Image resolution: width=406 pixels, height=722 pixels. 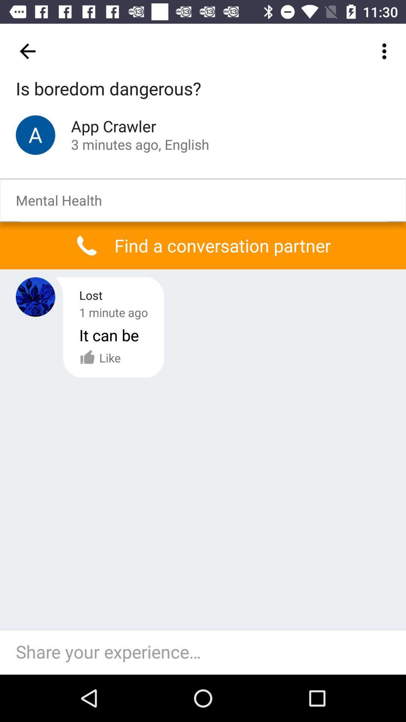 I want to click on share your experience, so click(x=207, y=652).